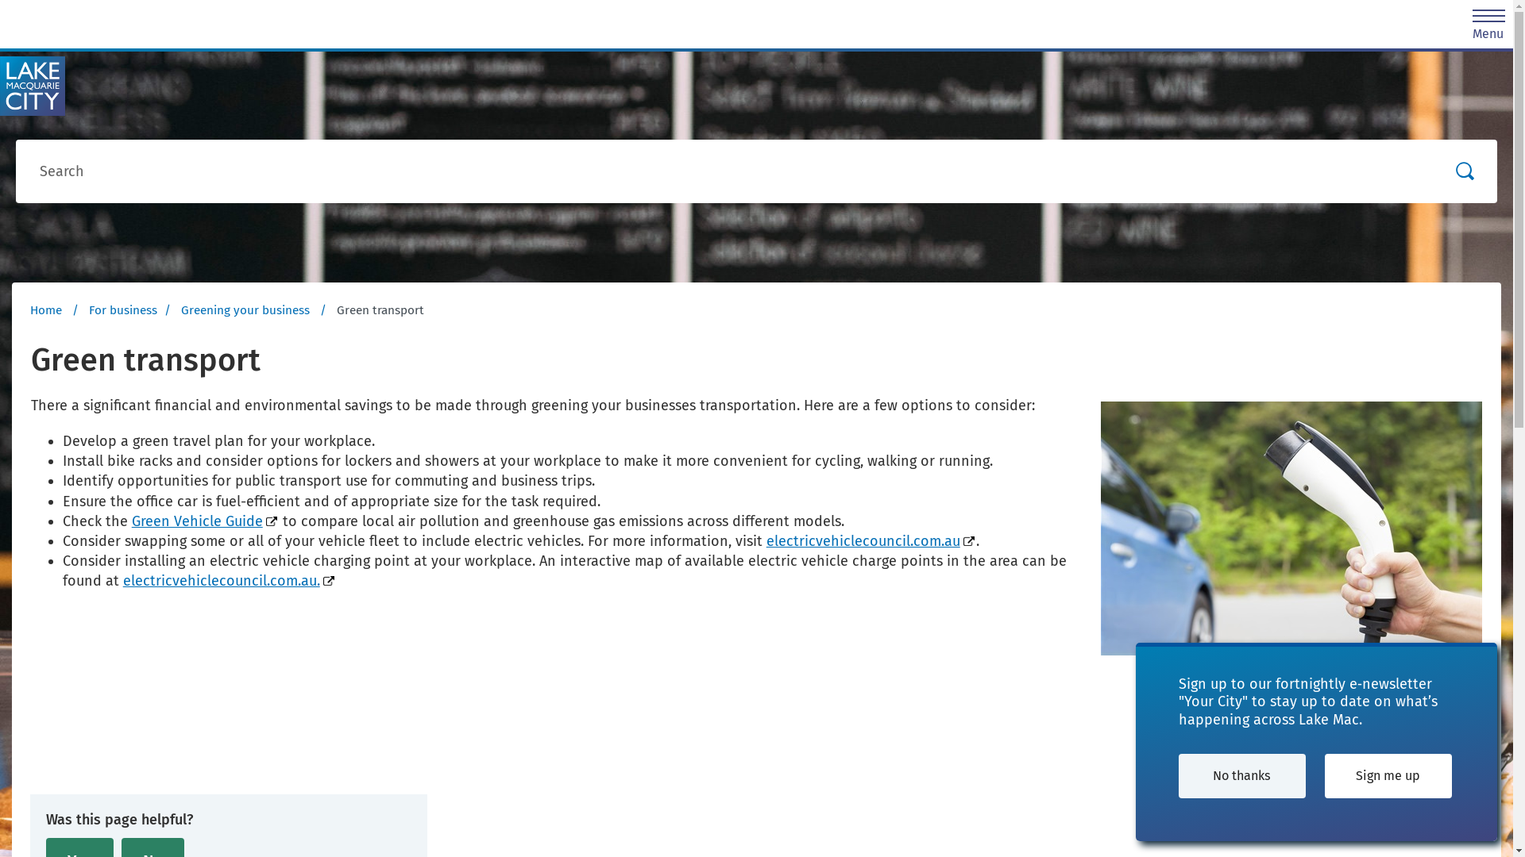 Image resolution: width=1525 pixels, height=857 pixels. Describe the element at coordinates (33, 86) in the screenshot. I see `Home - Lake Macquarie City Council - Logo` at that location.